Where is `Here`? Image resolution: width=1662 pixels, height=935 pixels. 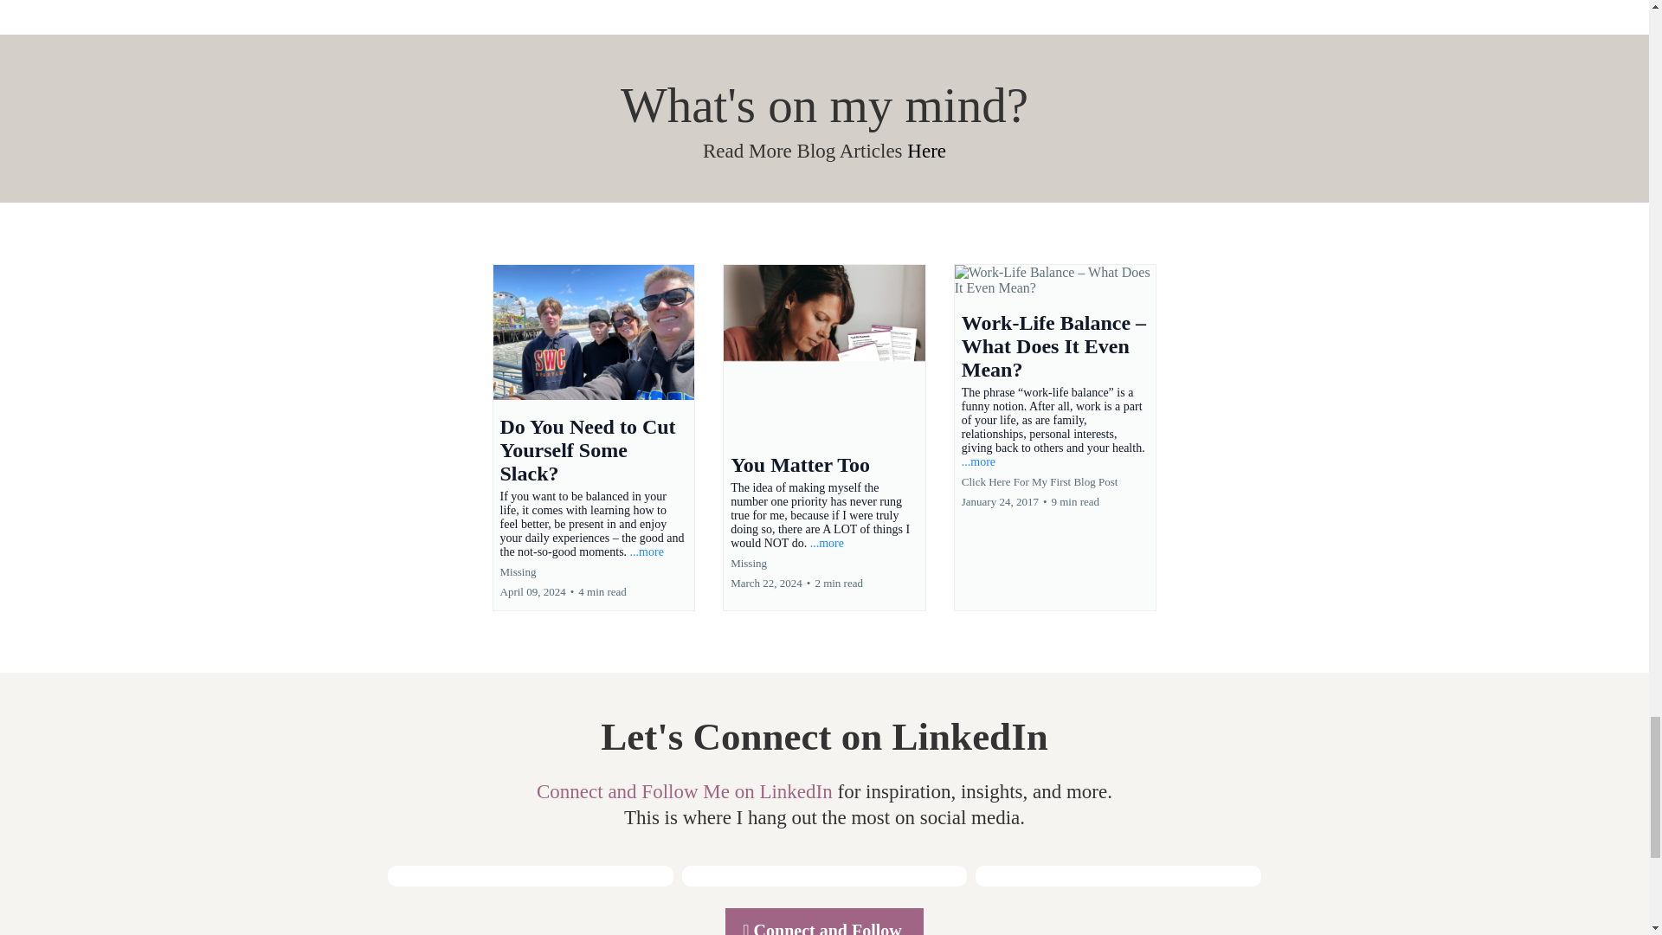
Here is located at coordinates (926, 151).